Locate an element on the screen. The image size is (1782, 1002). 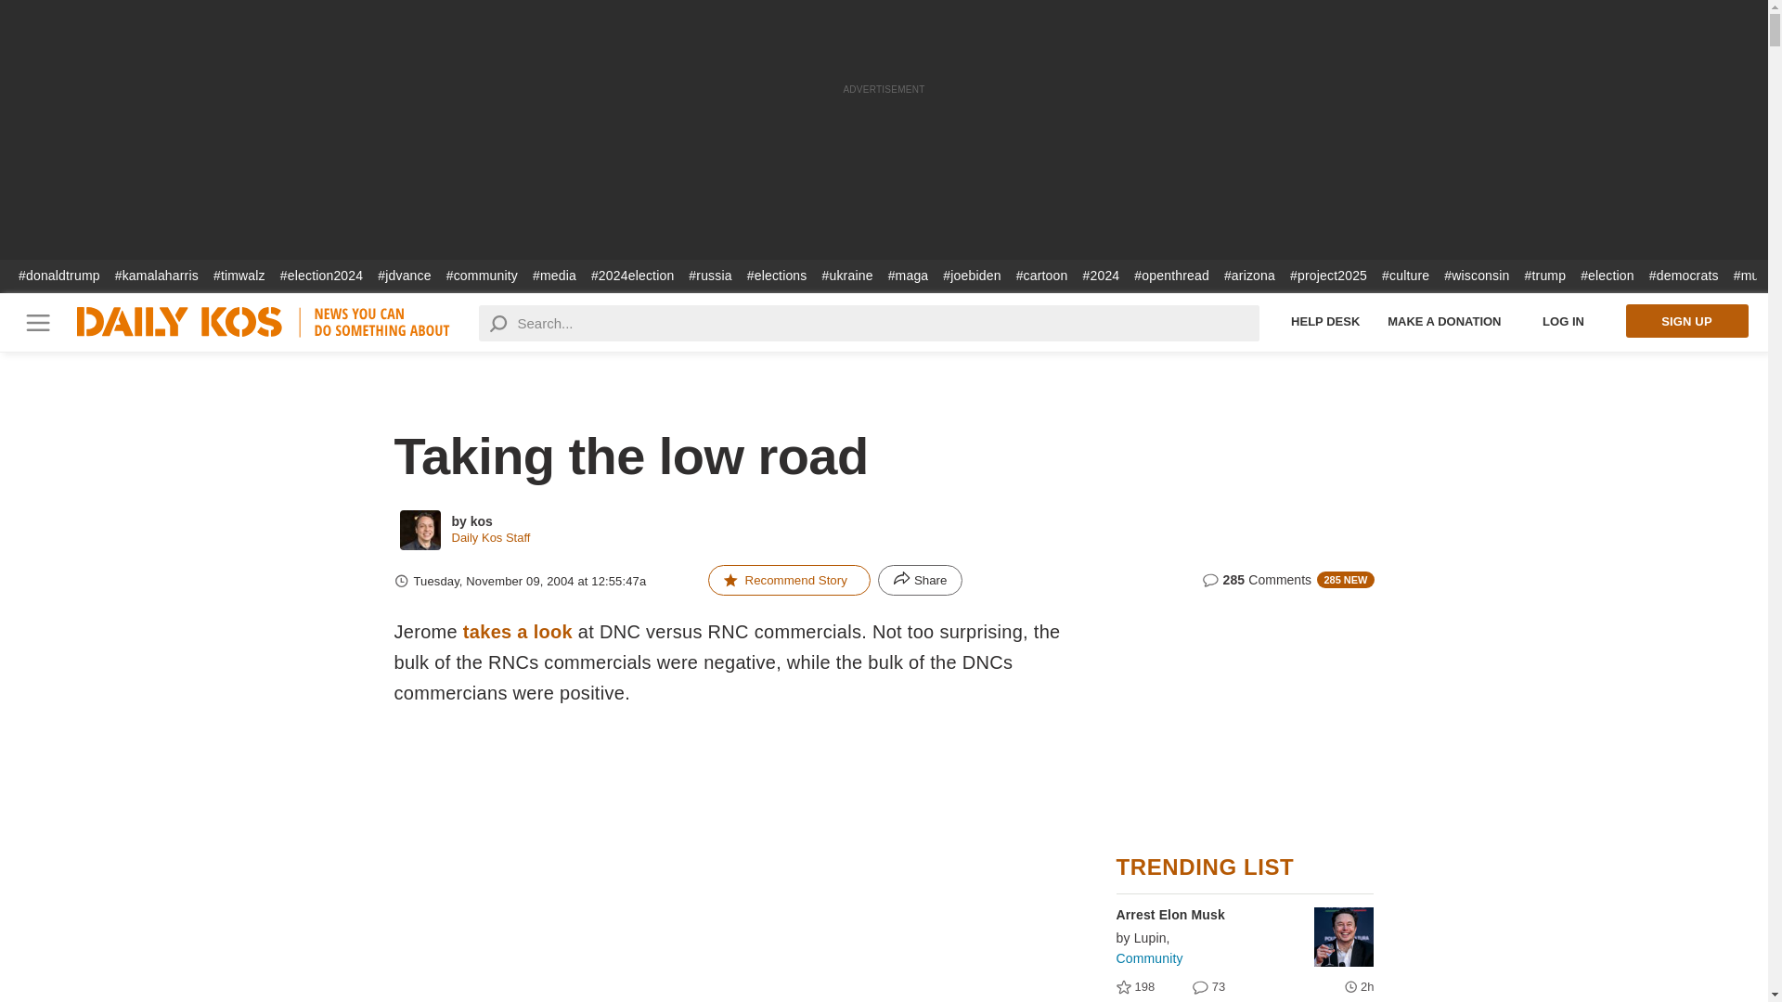
Make a Donation is located at coordinates (1444, 321).